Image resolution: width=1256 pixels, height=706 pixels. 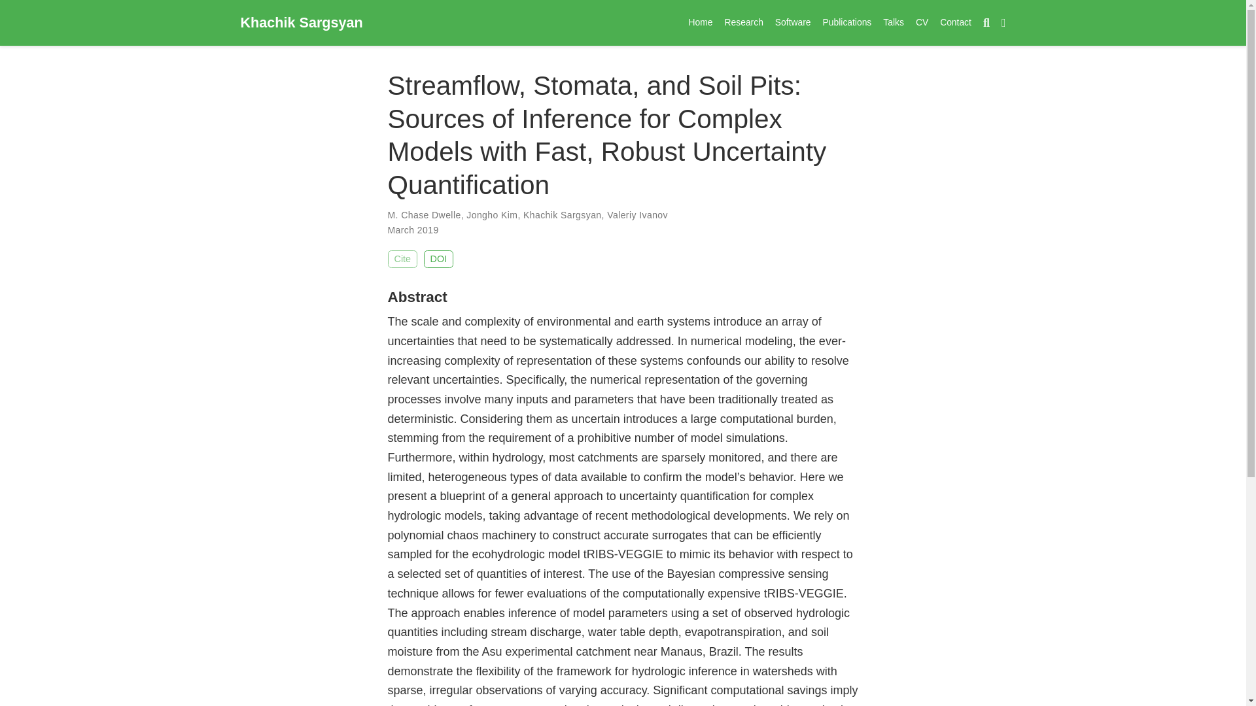 I want to click on Home, so click(x=701, y=22).